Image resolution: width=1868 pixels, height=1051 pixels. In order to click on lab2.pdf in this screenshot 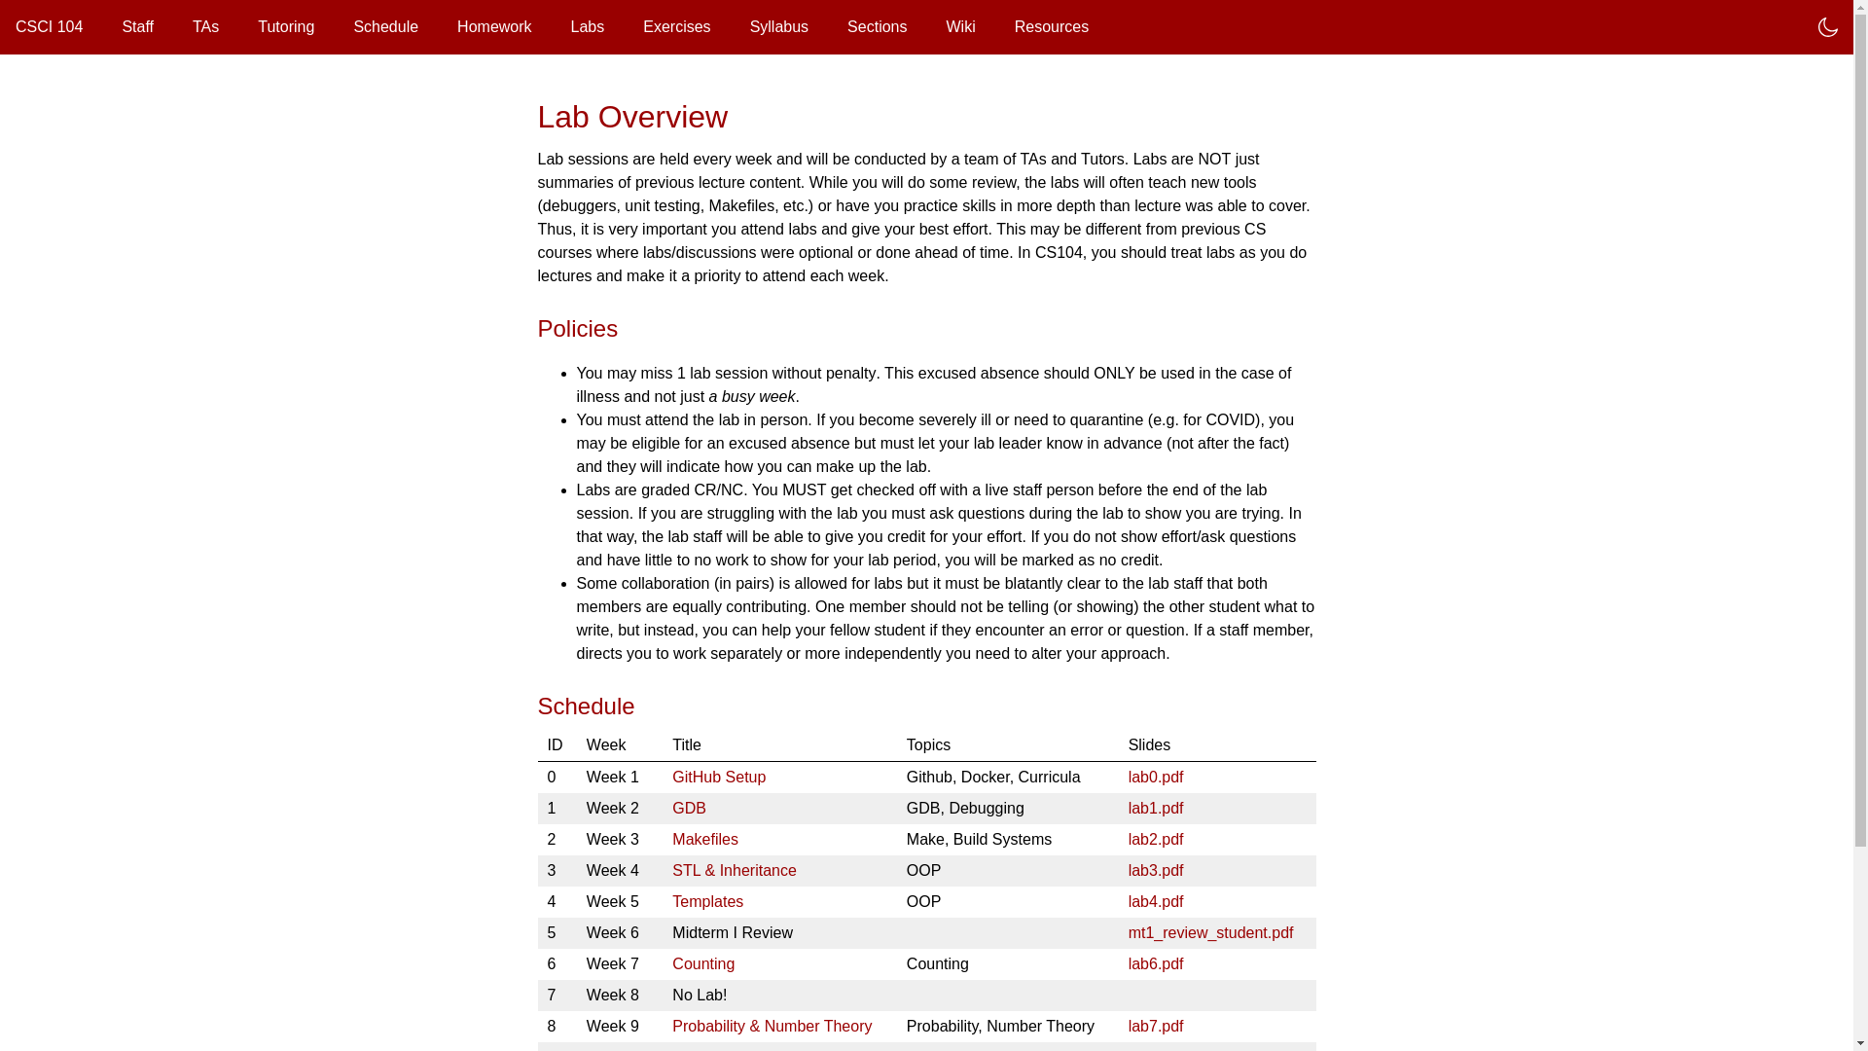, I will do `click(1156, 839)`.